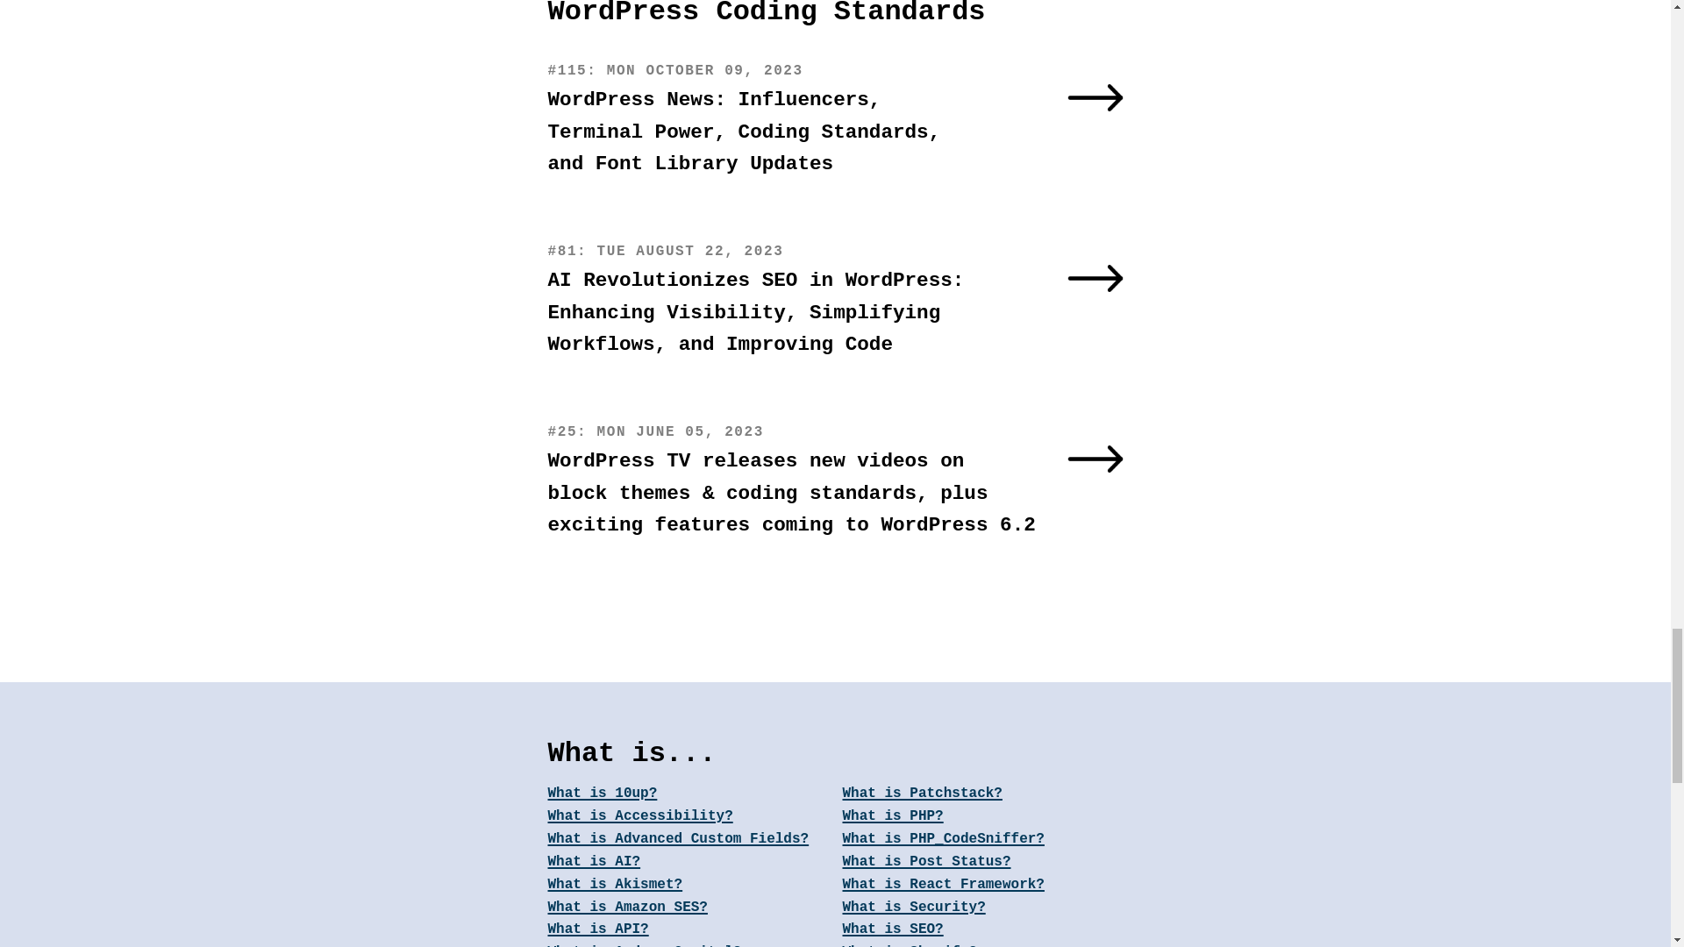 The width and height of the screenshot is (1684, 947). Describe the element at coordinates (688, 929) in the screenshot. I see `What is API?` at that location.